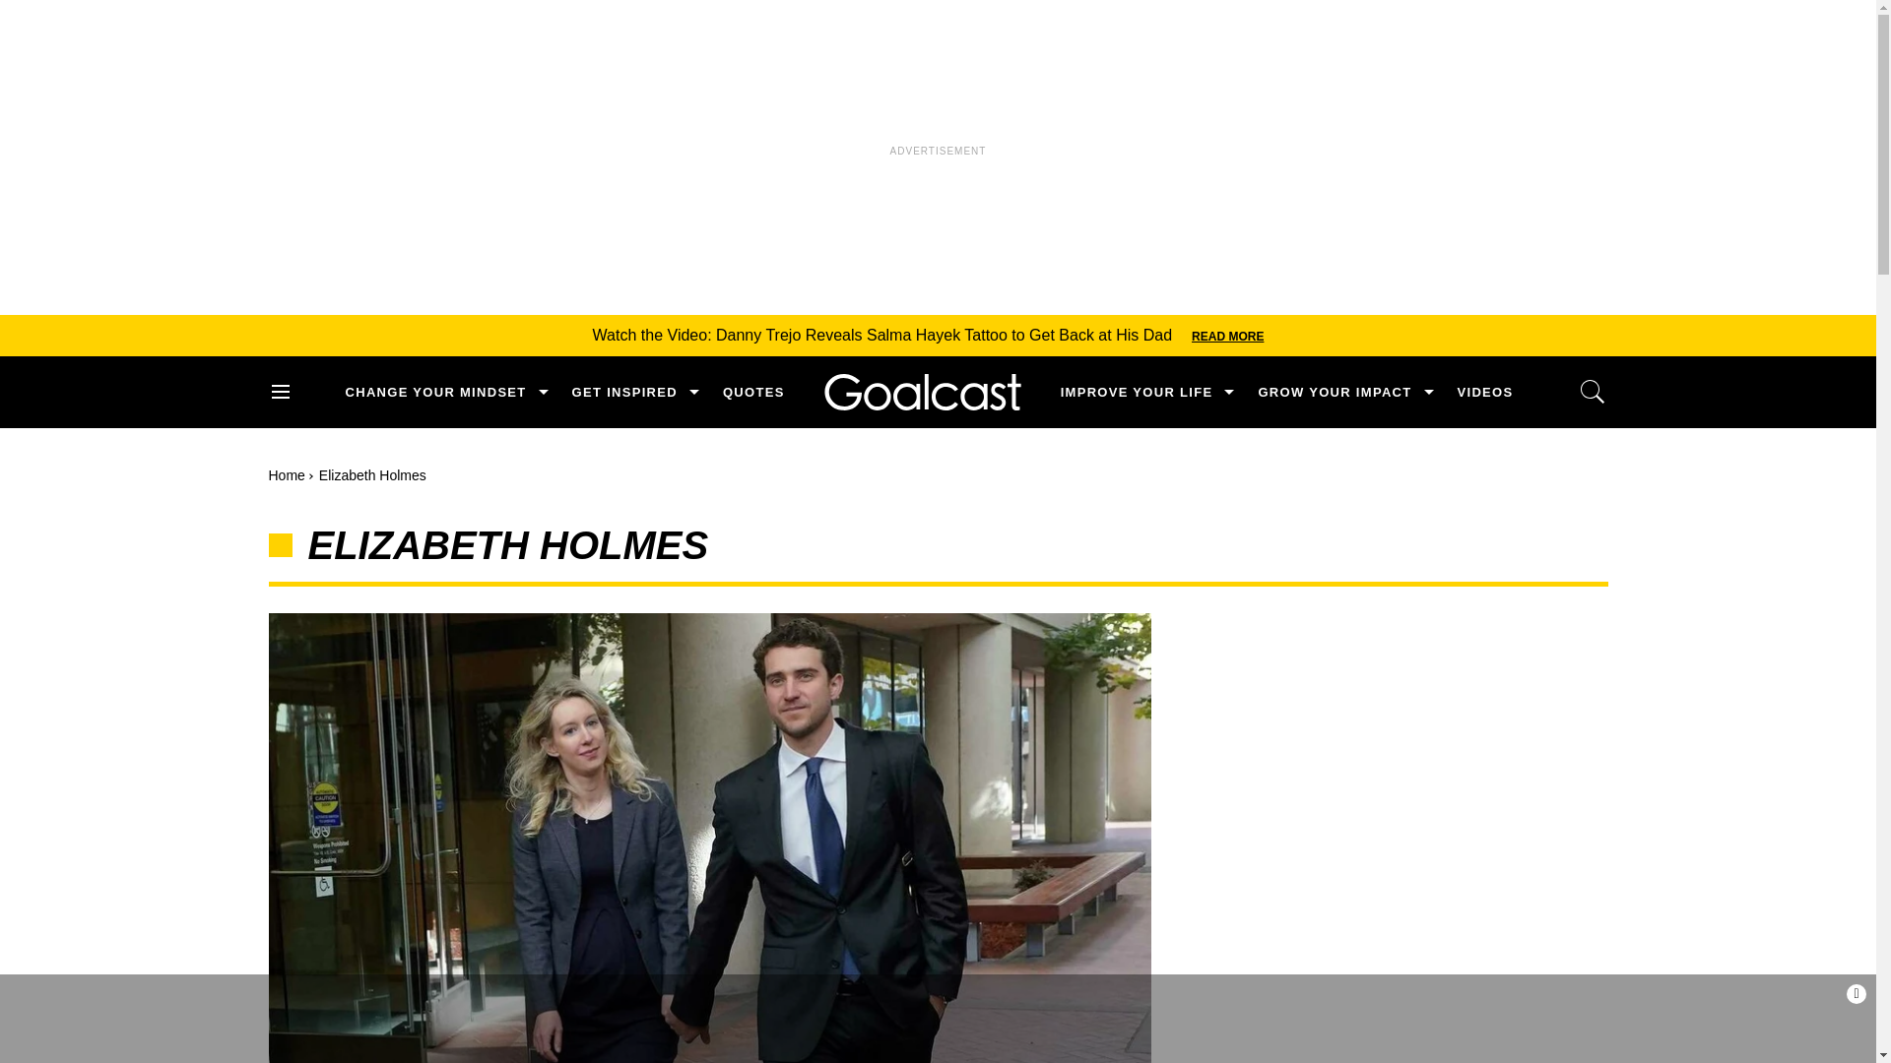  Describe the element at coordinates (624, 392) in the screenshot. I see `GET INSPIRED` at that location.